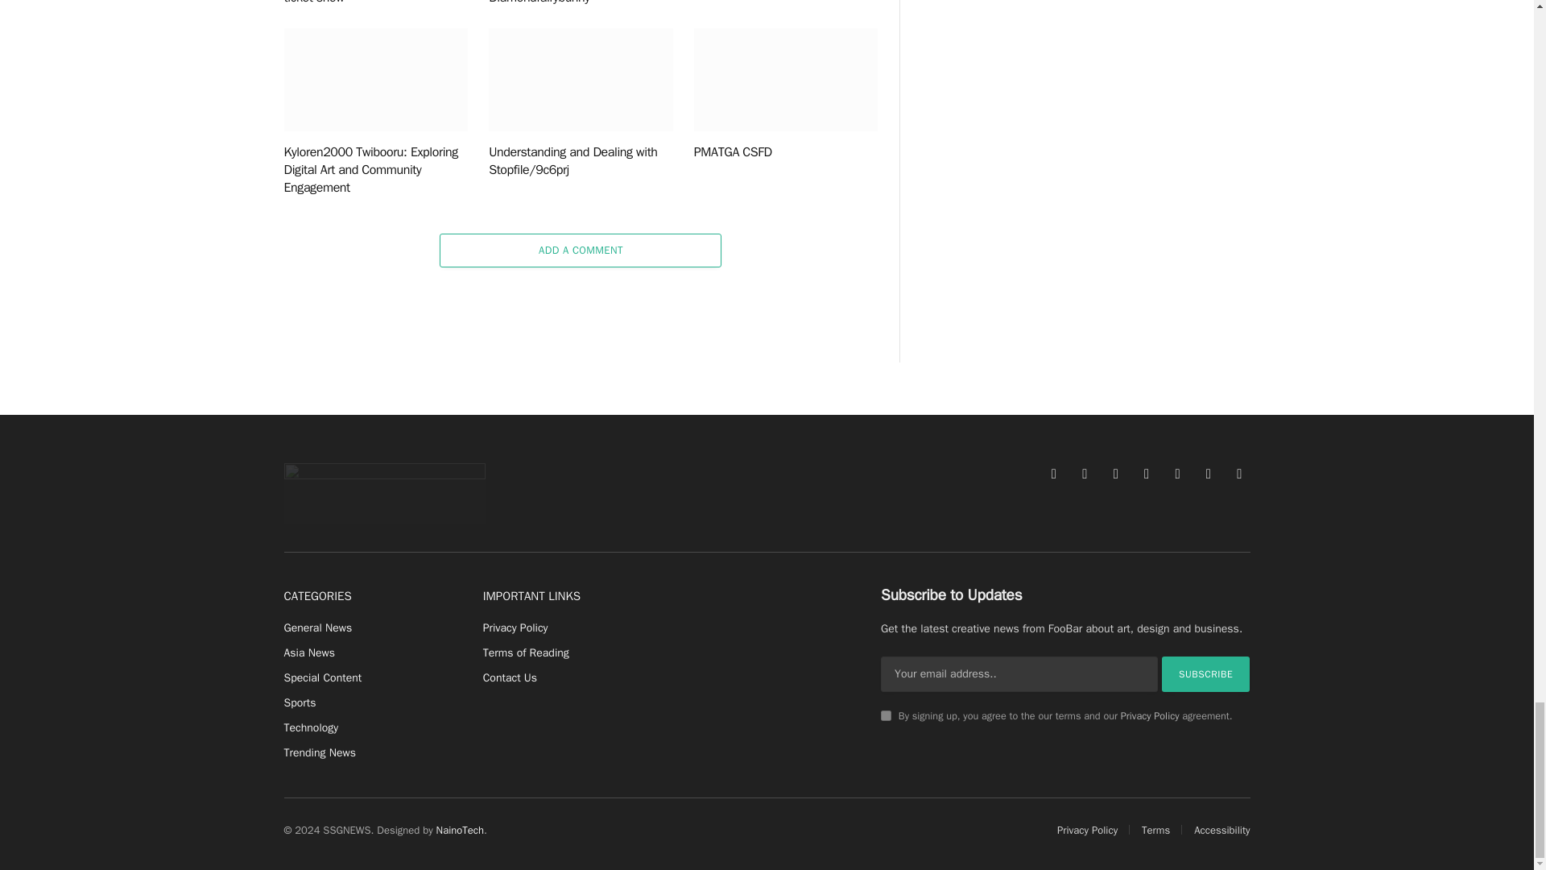  Describe the element at coordinates (1206, 673) in the screenshot. I see `Subscribe` at that location.